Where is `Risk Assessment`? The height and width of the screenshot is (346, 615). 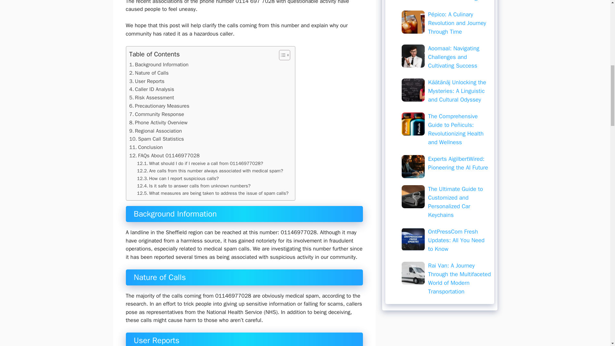
Risk Assessment is located at coordinates (152, 97).